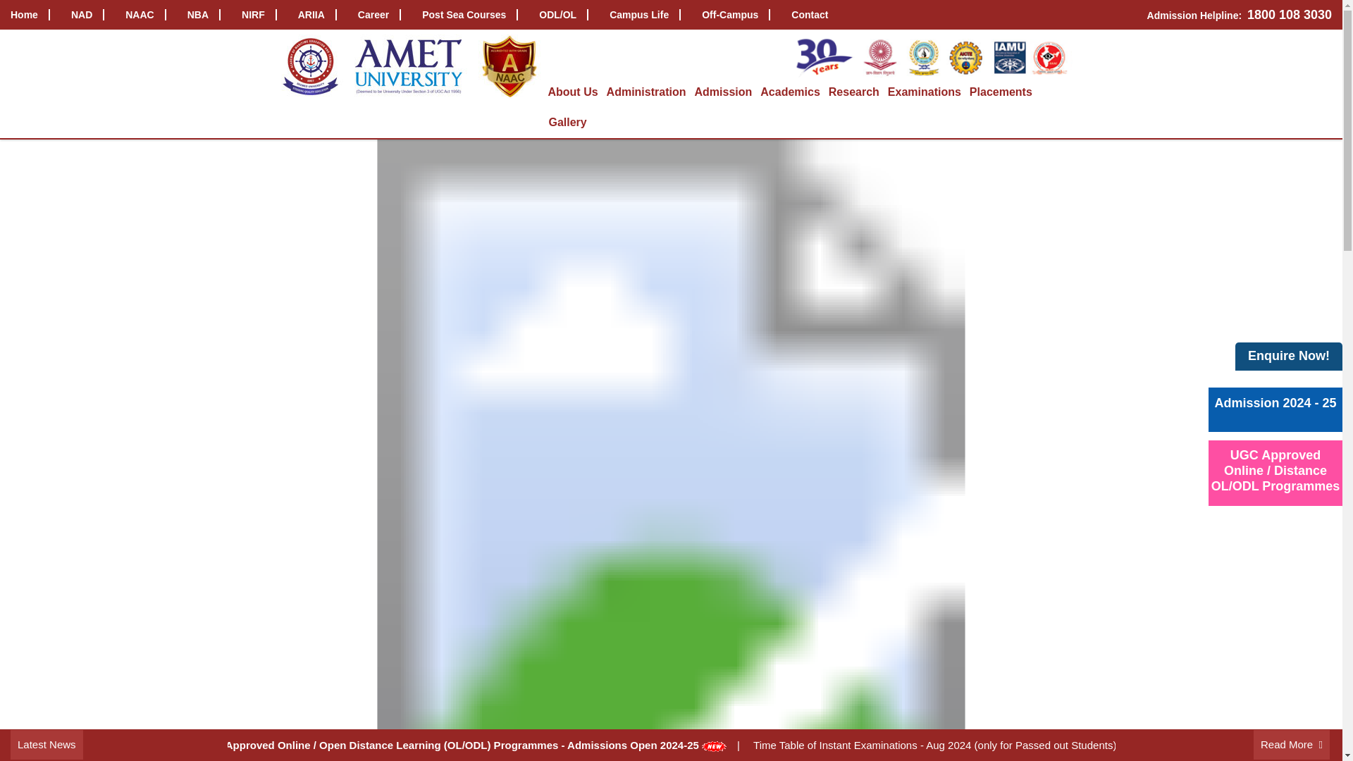  I want to click on Career, so click(379, 16).